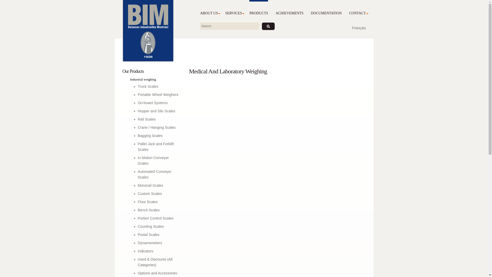  Describe the element at coordinates (148, 86) in the screenshot. I see `Truck Scales` at that location.